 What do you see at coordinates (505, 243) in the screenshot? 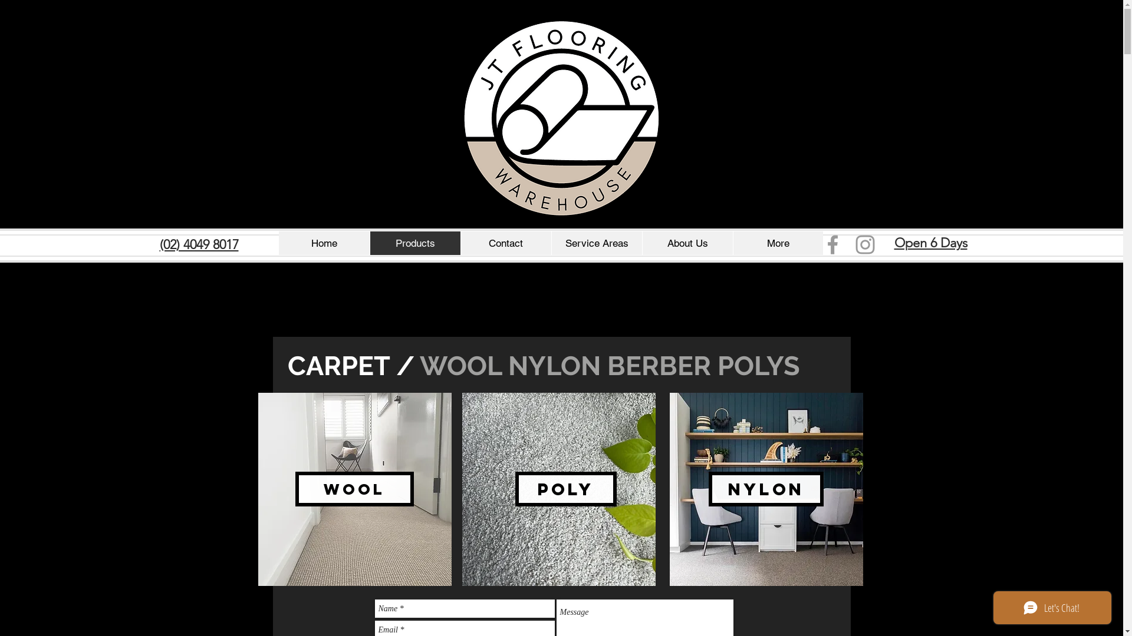
I see `Contact` at bounding box center [505, 243].